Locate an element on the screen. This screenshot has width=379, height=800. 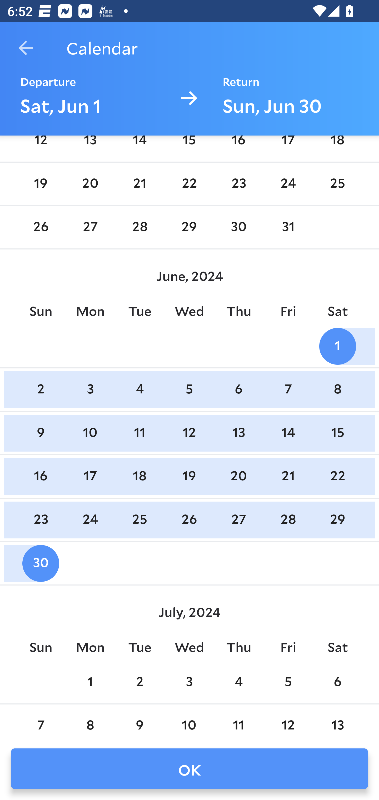
21 is located at coordinates (139, 184).